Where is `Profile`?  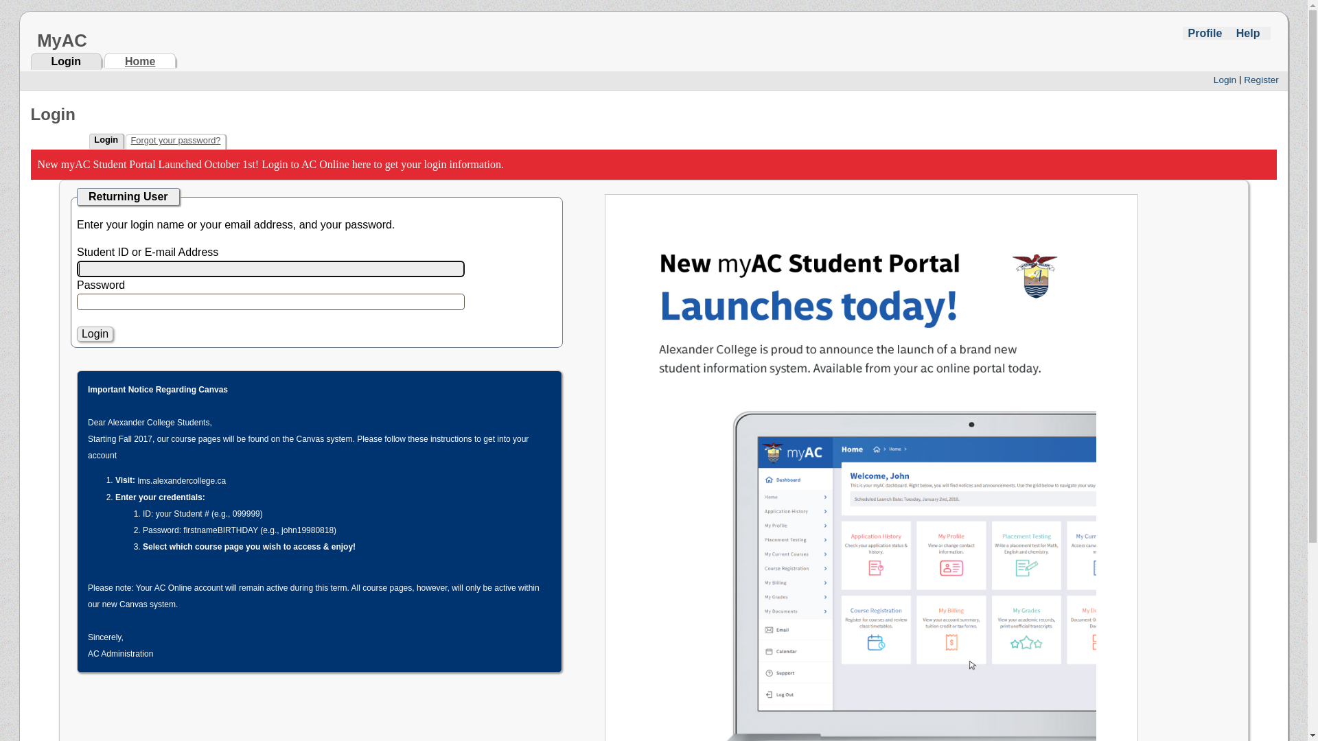
Profile is located at coordinates (1205, 33).